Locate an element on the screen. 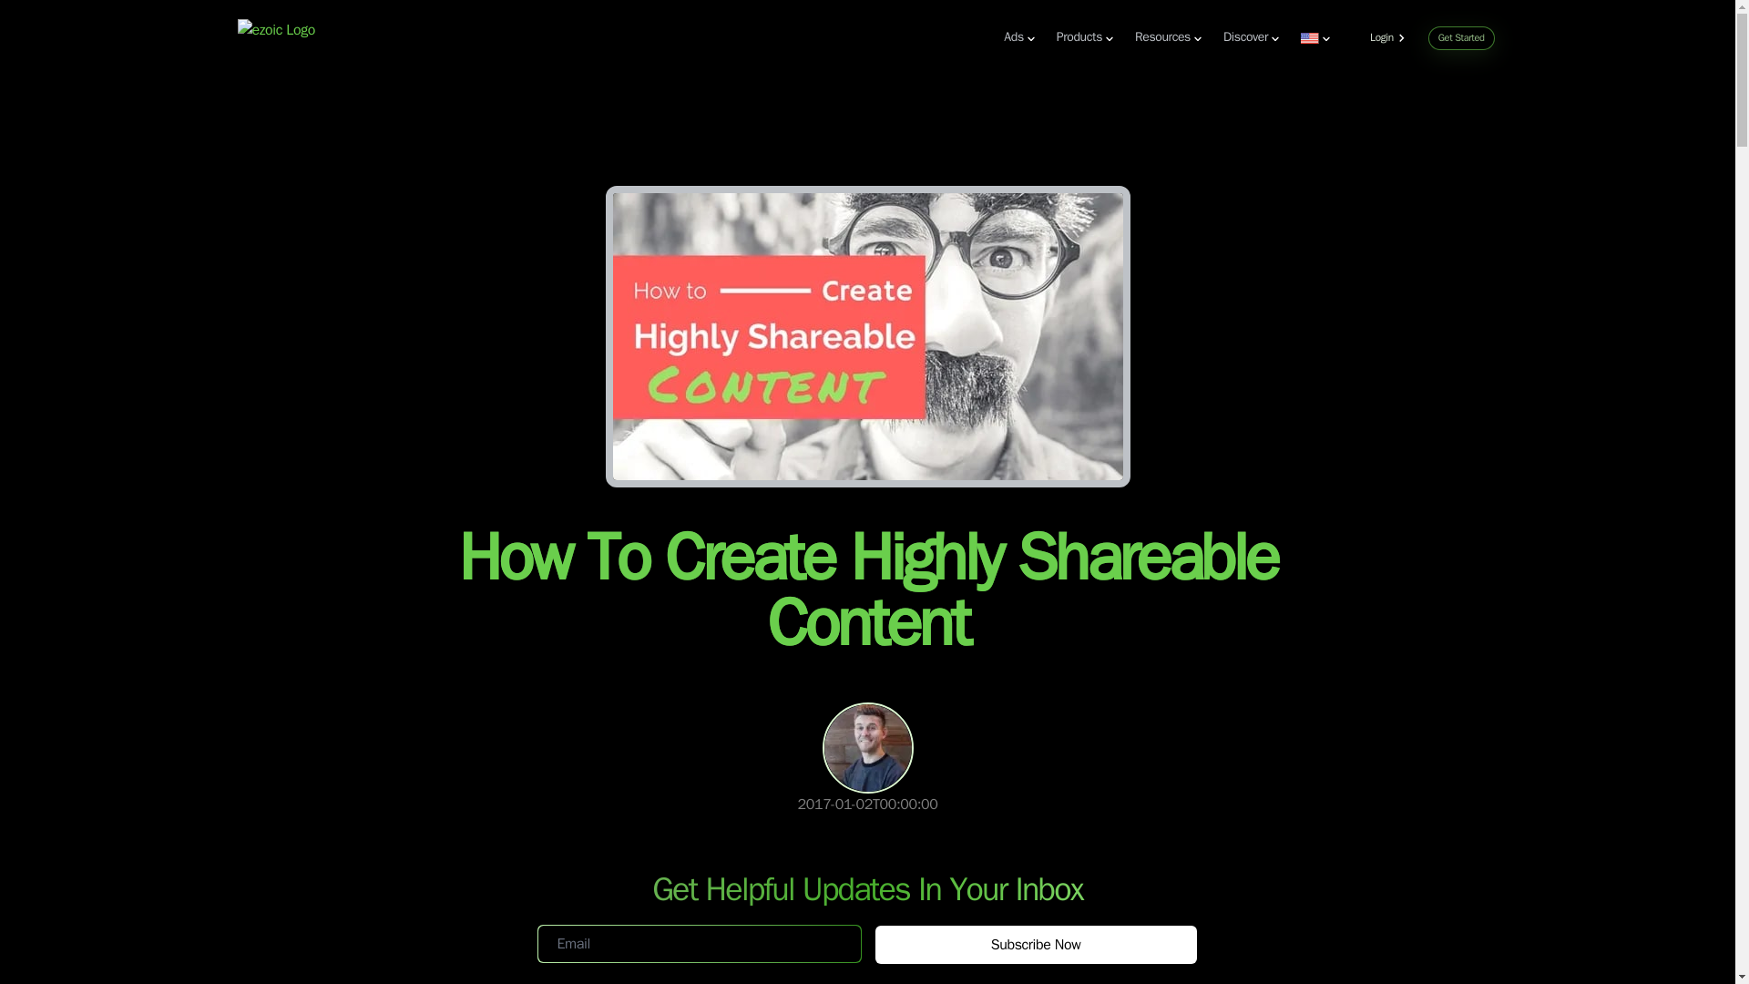 The height and width of the screenshot is (984, 1749). Subscribe Now is located at coordinates (1035, 945).